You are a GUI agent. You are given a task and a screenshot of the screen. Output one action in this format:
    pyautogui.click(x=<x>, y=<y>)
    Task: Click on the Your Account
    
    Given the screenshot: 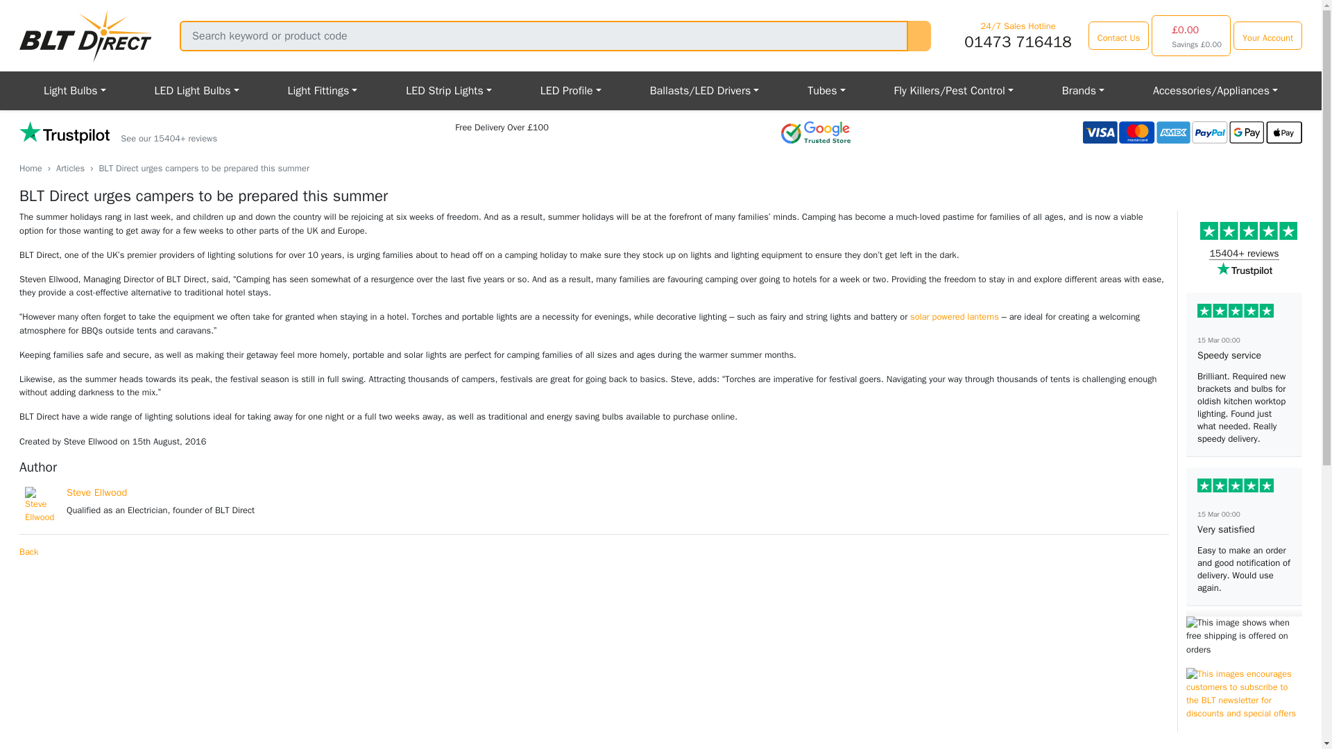 What is the action you would take?
    pyautogui.click(x=1267, y=36)
    